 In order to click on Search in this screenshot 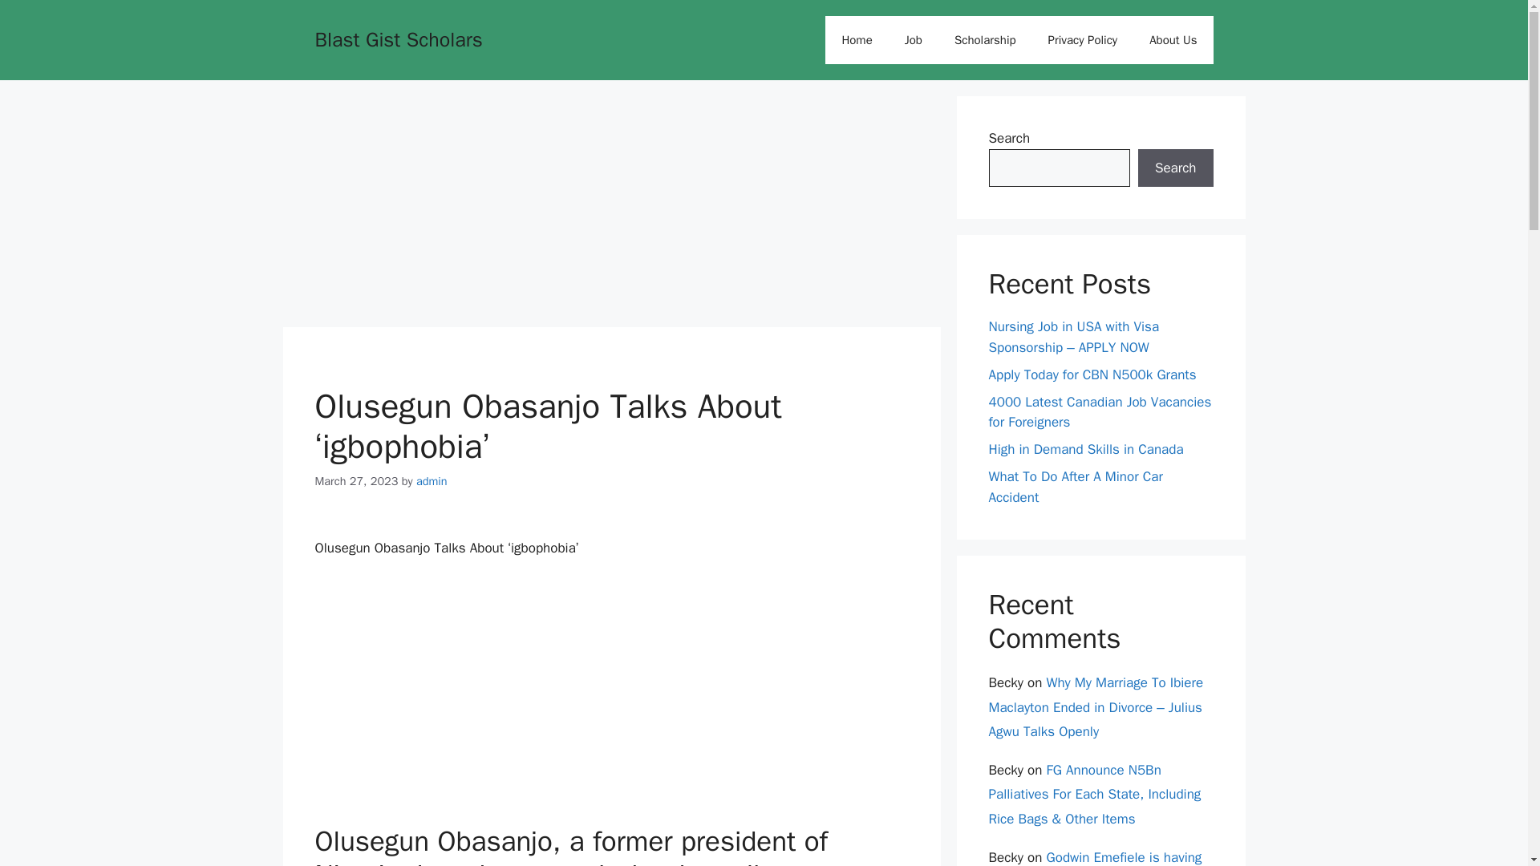, I will do `click(1175, 168)`.